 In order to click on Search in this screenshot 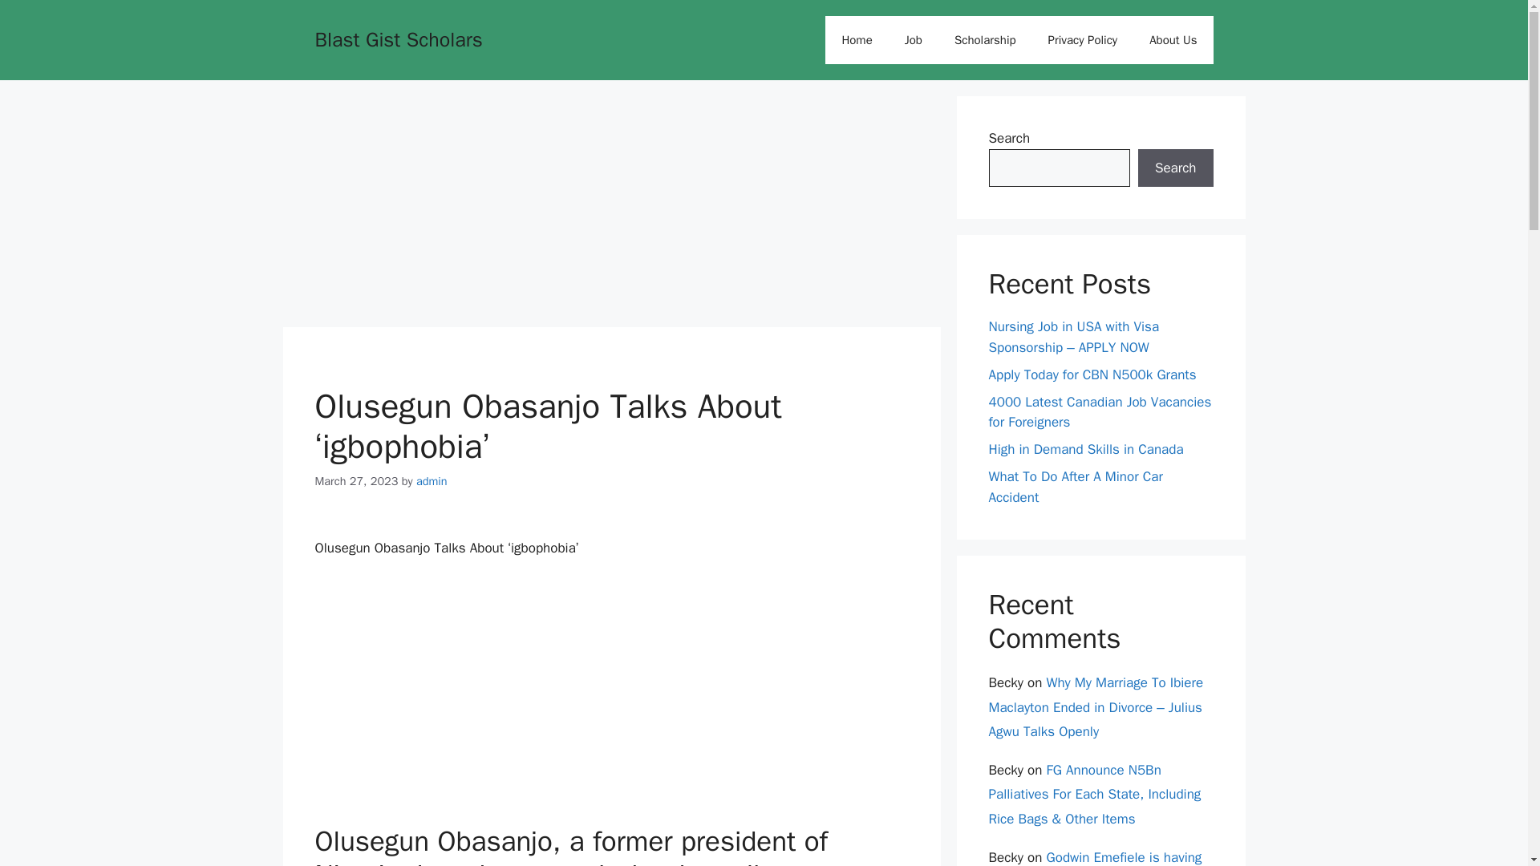, I will do `click(1175, 168)`.